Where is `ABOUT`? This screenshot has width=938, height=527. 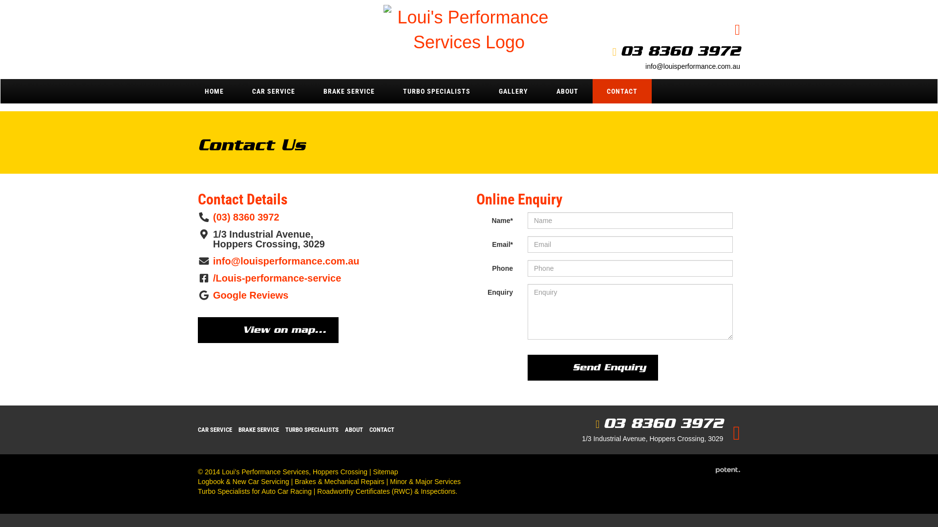
ABOUT is located at coordinates (354, 429).